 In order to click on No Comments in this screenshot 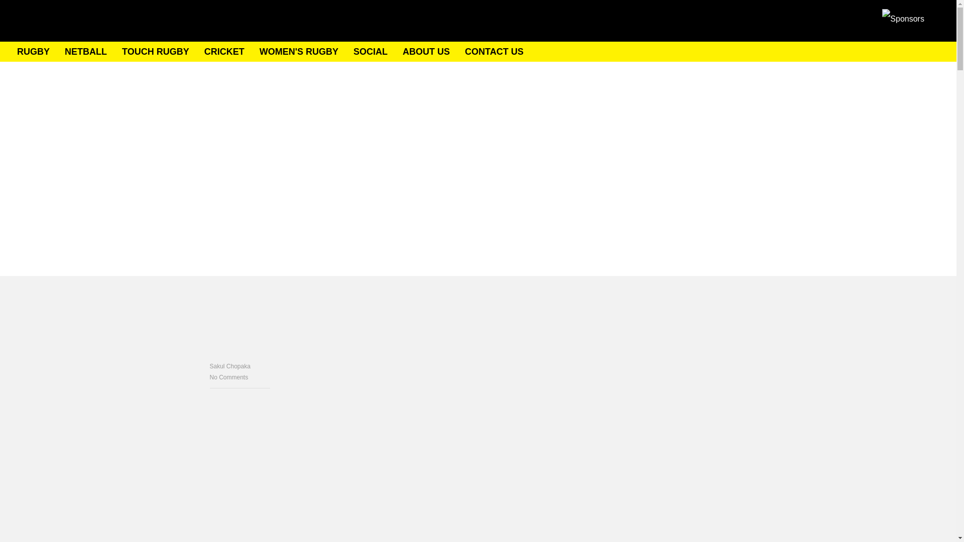, I will do `click(240, 377)`.